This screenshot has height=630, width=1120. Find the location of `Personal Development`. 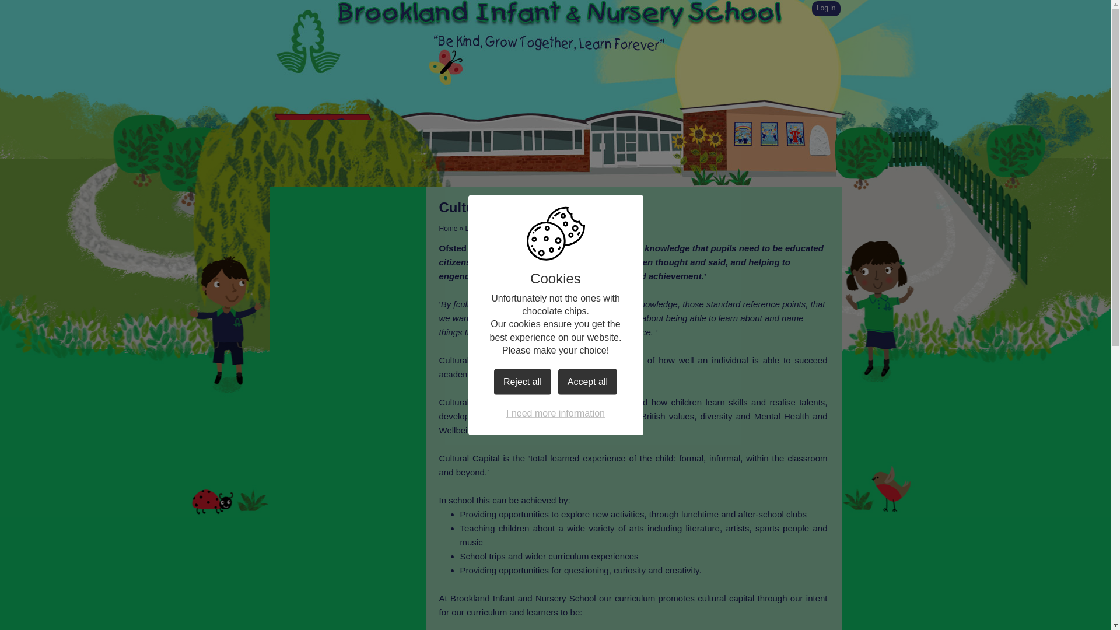

Personal Development is located at coordinates (534, 228).